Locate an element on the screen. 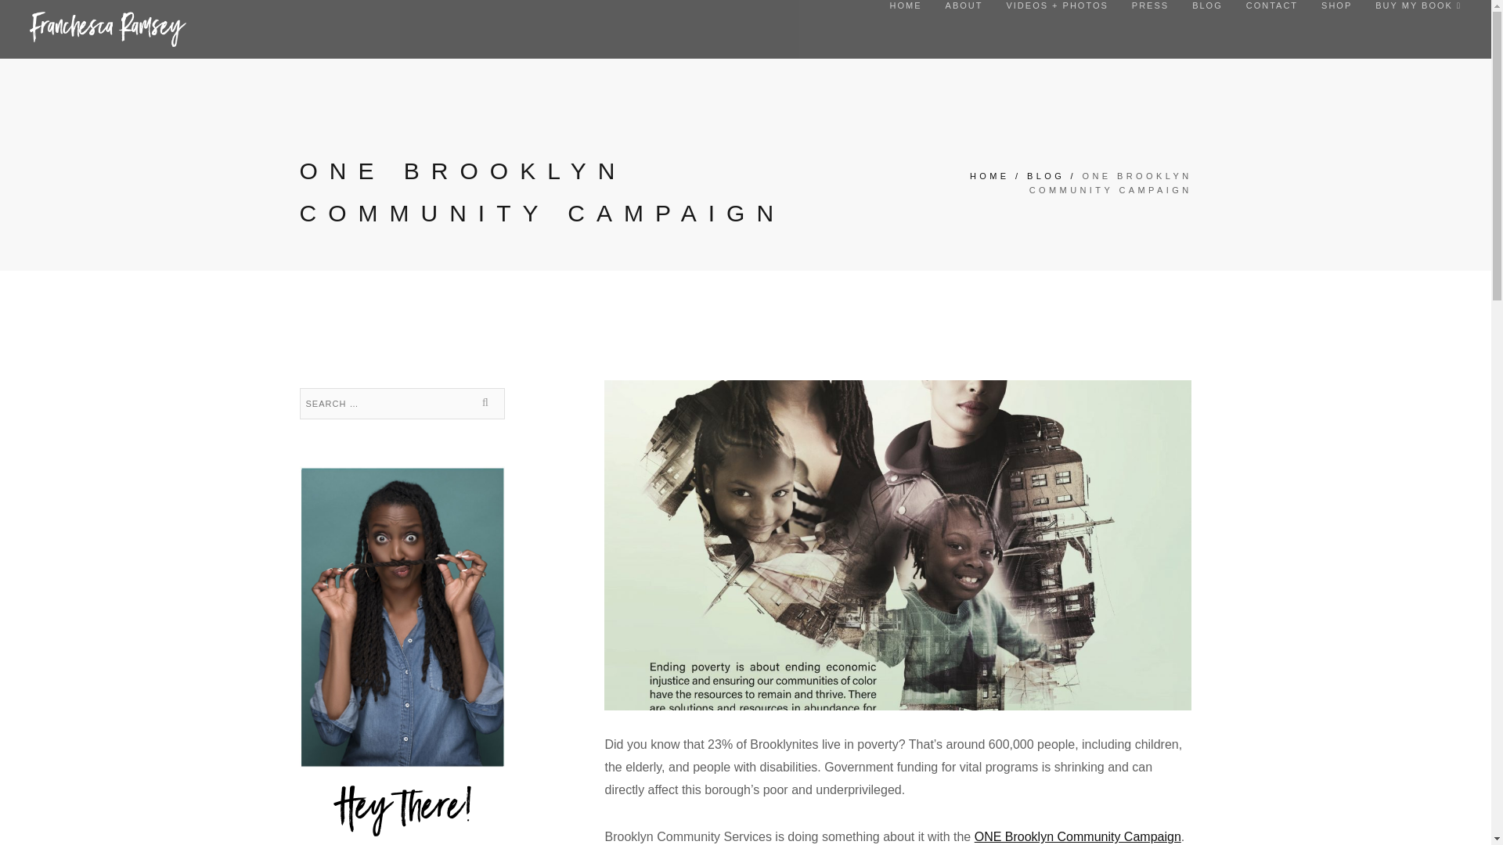  PRESS is located at coordinates (1150, 5).